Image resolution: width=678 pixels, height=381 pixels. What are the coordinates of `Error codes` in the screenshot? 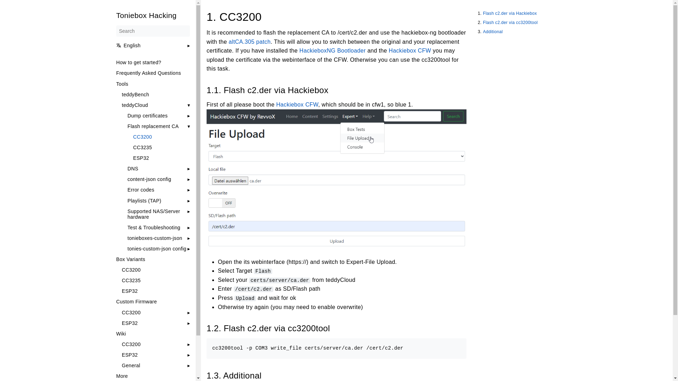 It's located at (141, 190).